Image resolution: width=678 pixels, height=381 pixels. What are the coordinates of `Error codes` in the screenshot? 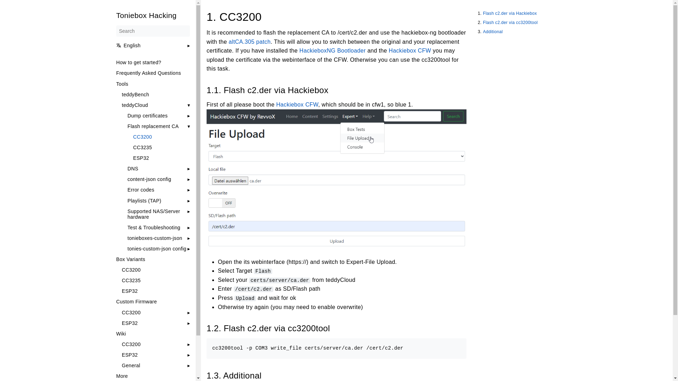 It's located at (141, 190).